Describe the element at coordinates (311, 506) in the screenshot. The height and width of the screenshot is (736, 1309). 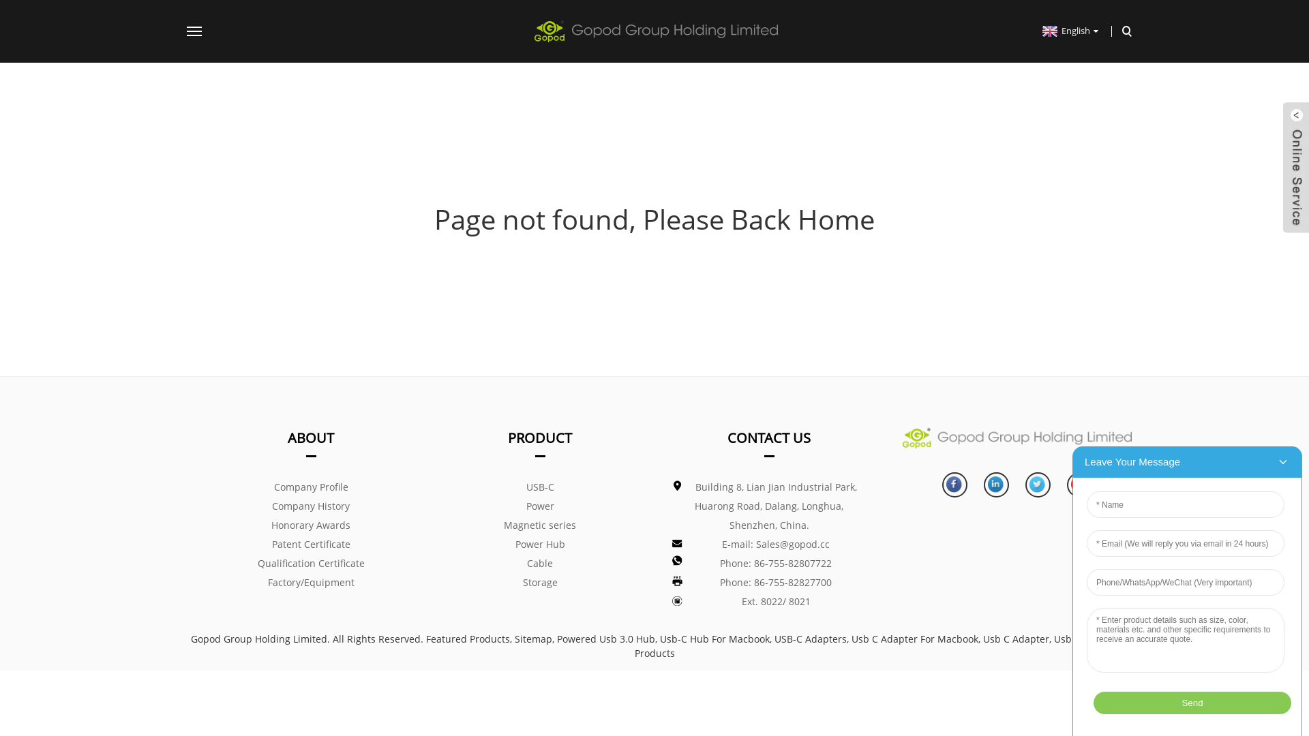
I see `Company History` at that location.